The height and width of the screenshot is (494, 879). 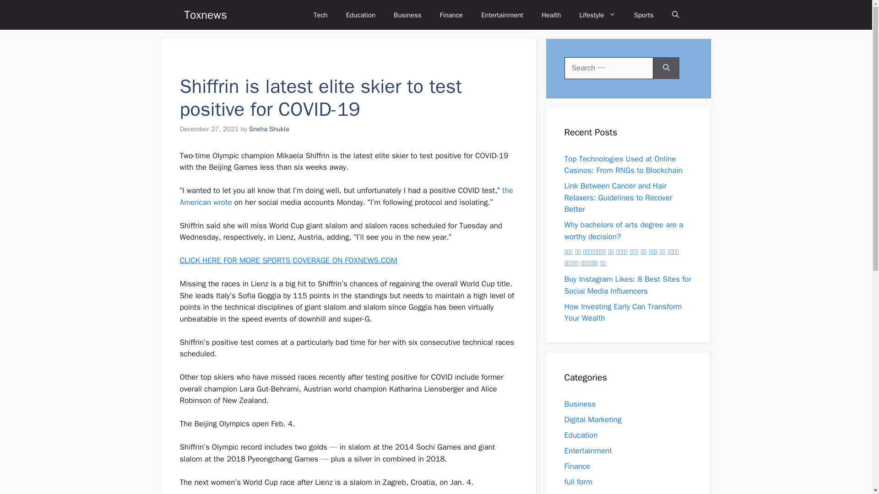 I want to click on Sports, so click(x=644, y=15).